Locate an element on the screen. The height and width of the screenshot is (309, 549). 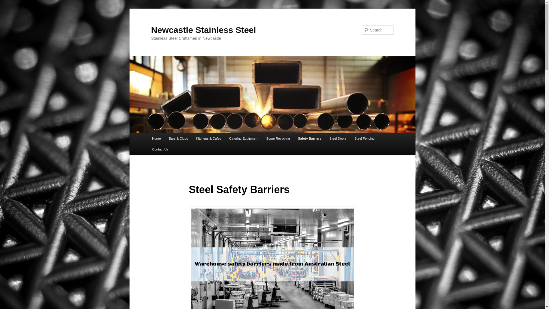
Safety Barriers is located at coordinates (310, 138).